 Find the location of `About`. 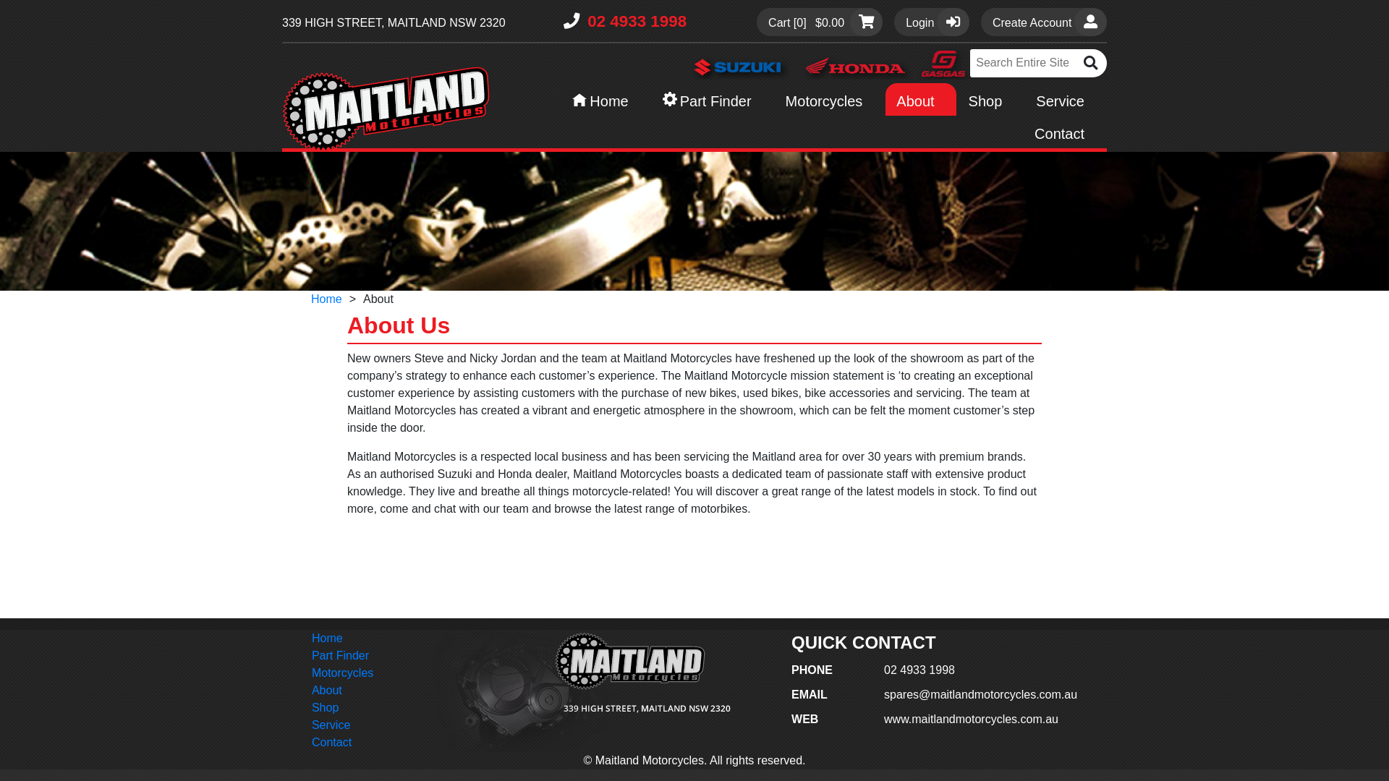

About is located at coordinates (920, 100).